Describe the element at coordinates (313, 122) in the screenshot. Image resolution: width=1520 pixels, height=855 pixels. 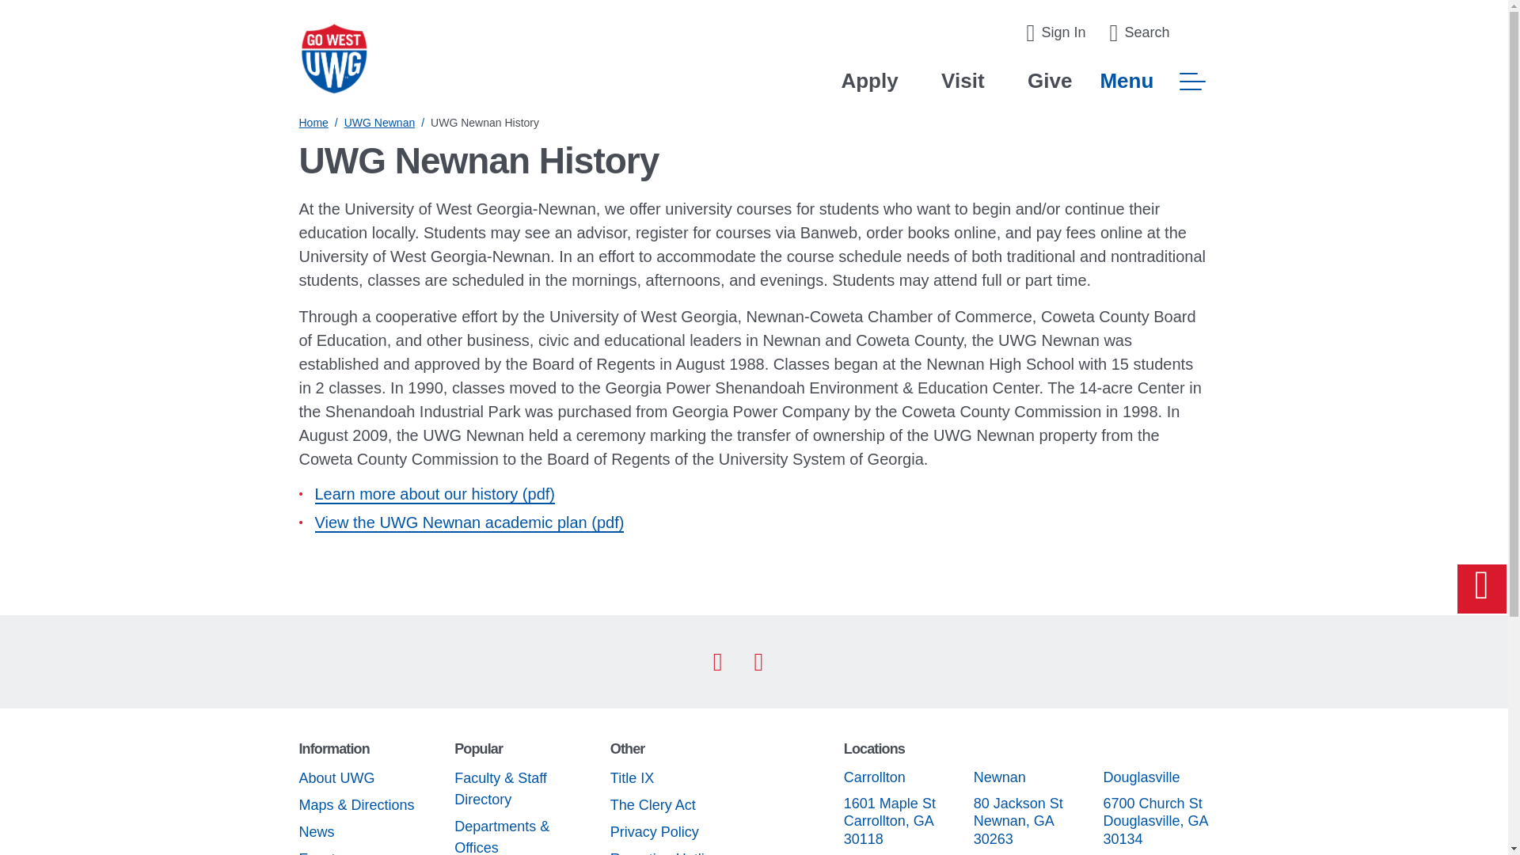
I see `Home` at that location.